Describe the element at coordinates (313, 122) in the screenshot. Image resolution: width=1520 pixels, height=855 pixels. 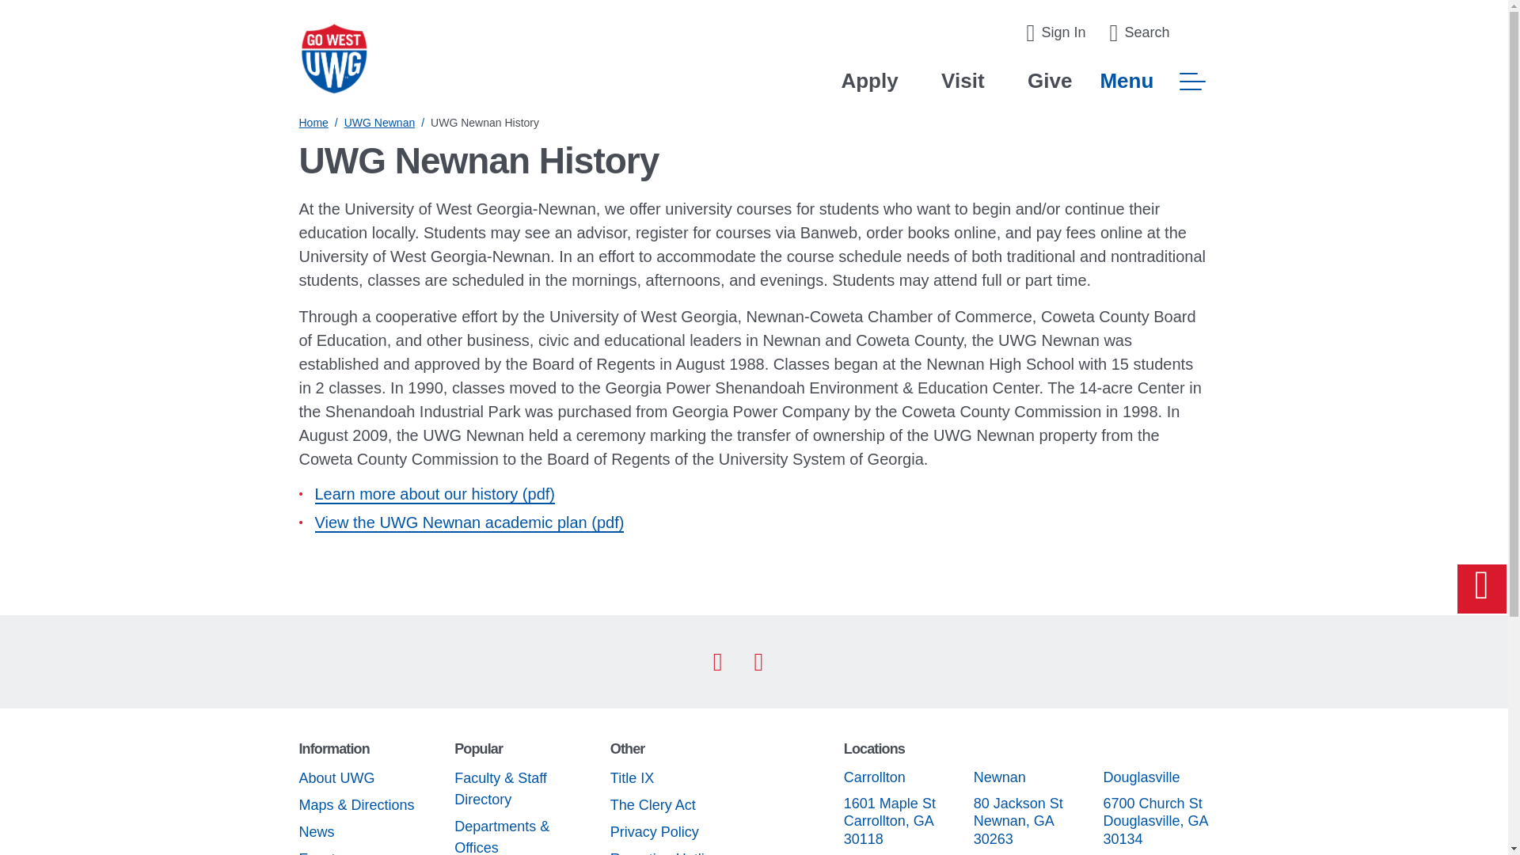
I see `Home` at that location.